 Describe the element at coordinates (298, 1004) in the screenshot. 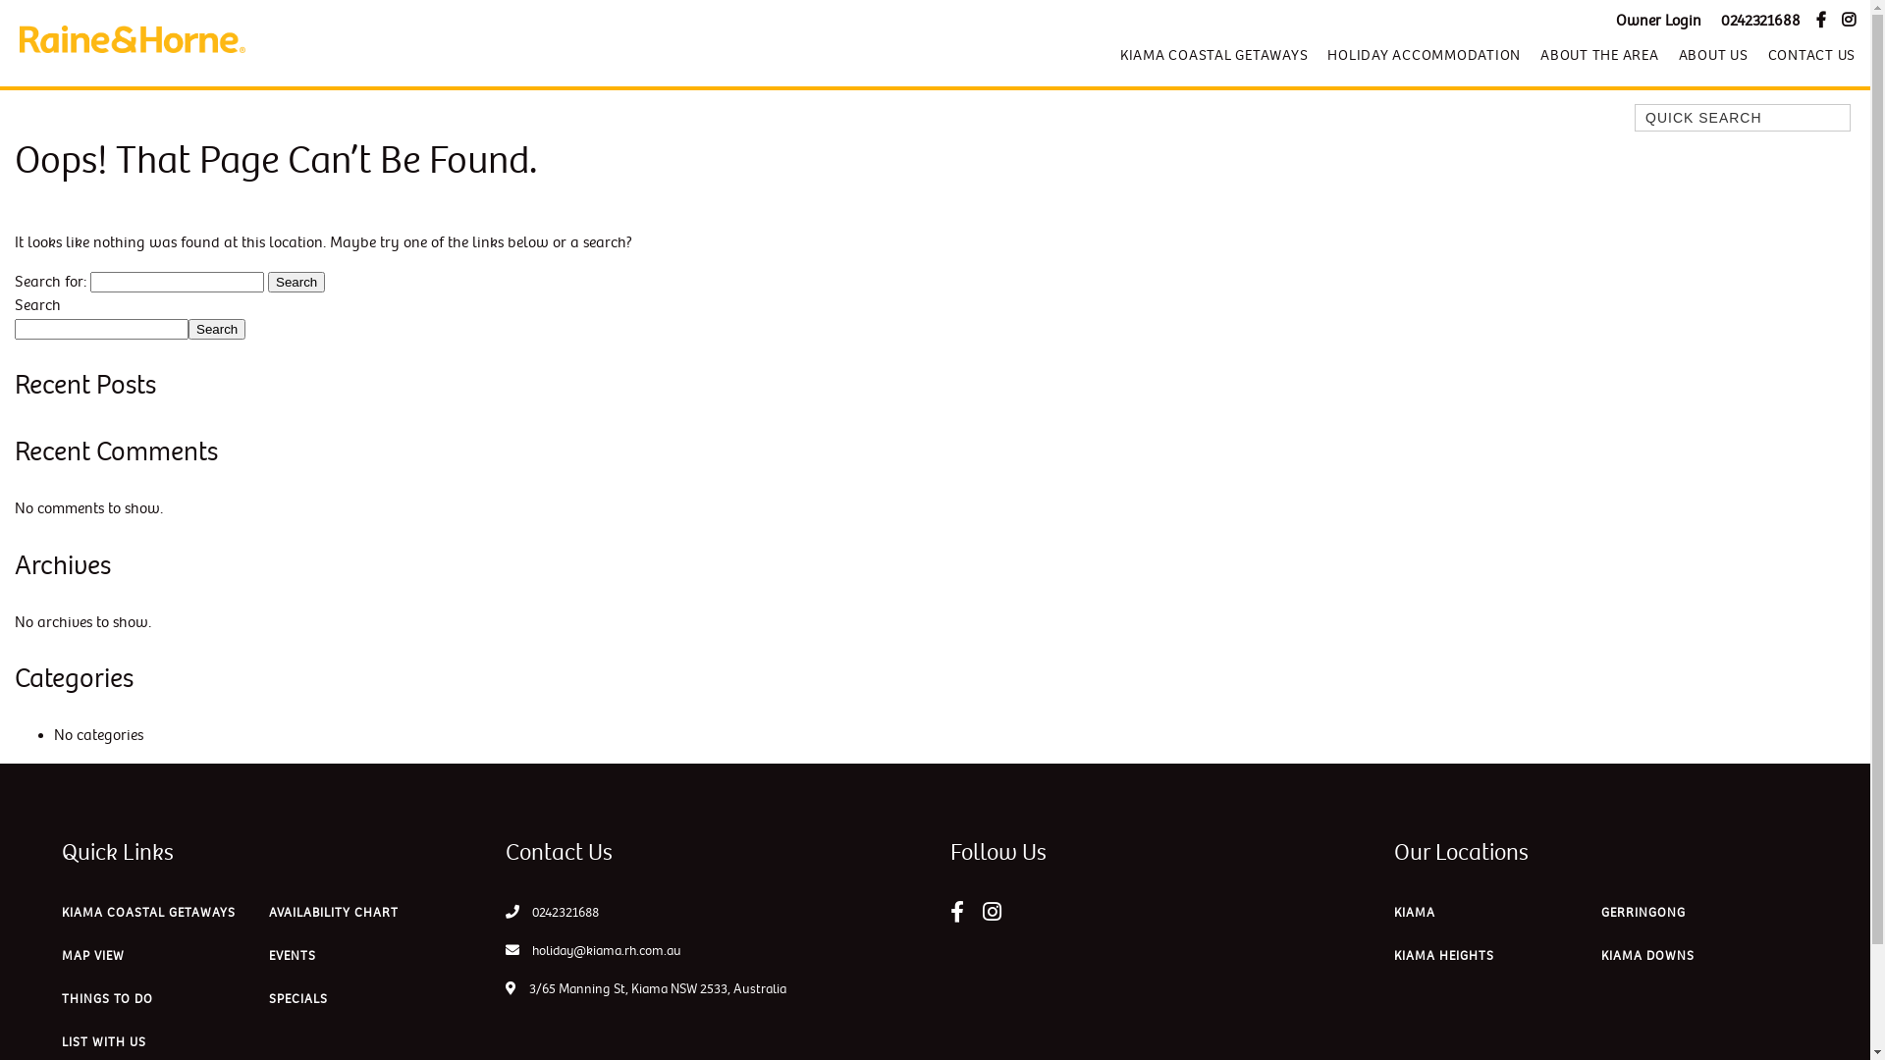

I see `SPECIALS` at that location.